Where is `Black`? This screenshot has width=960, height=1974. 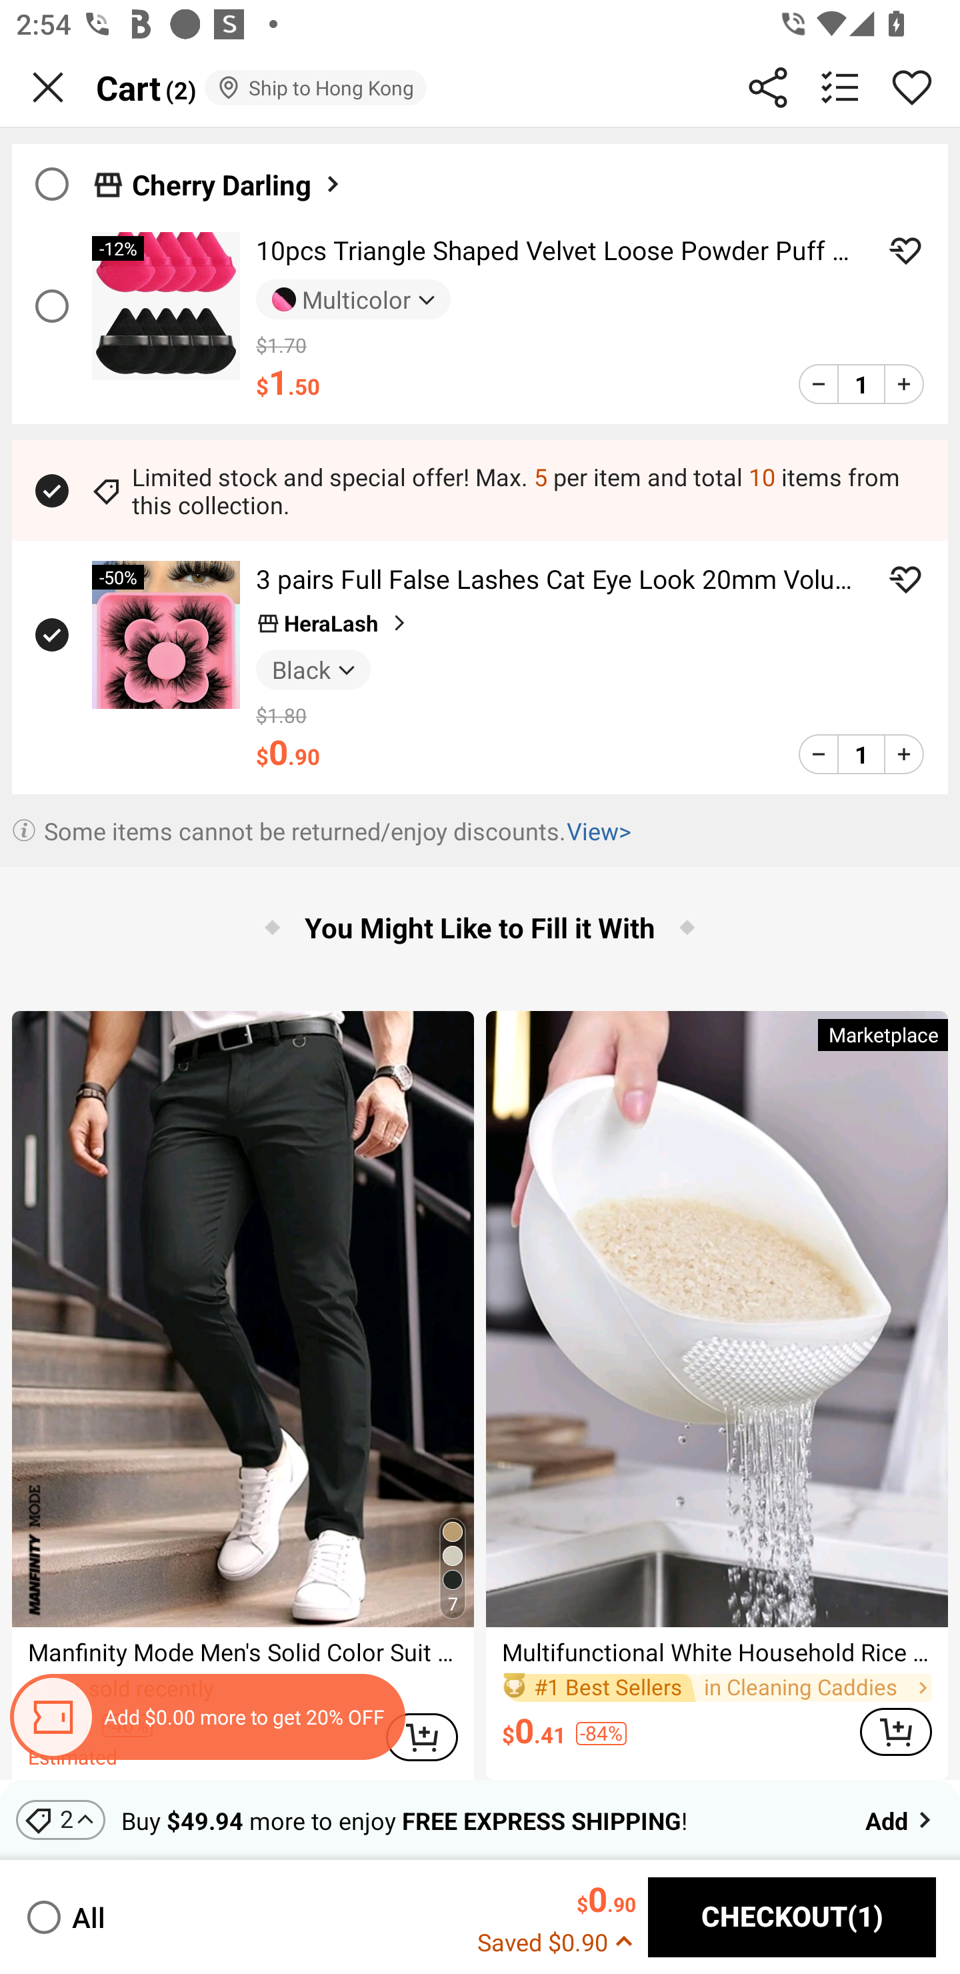
Black is located at coordinates (313, 669).